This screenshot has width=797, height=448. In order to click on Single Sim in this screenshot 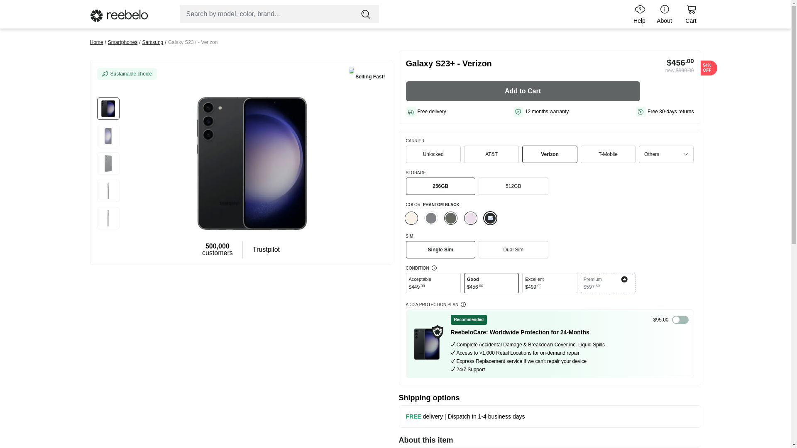, I will do `click(441, 250)`.